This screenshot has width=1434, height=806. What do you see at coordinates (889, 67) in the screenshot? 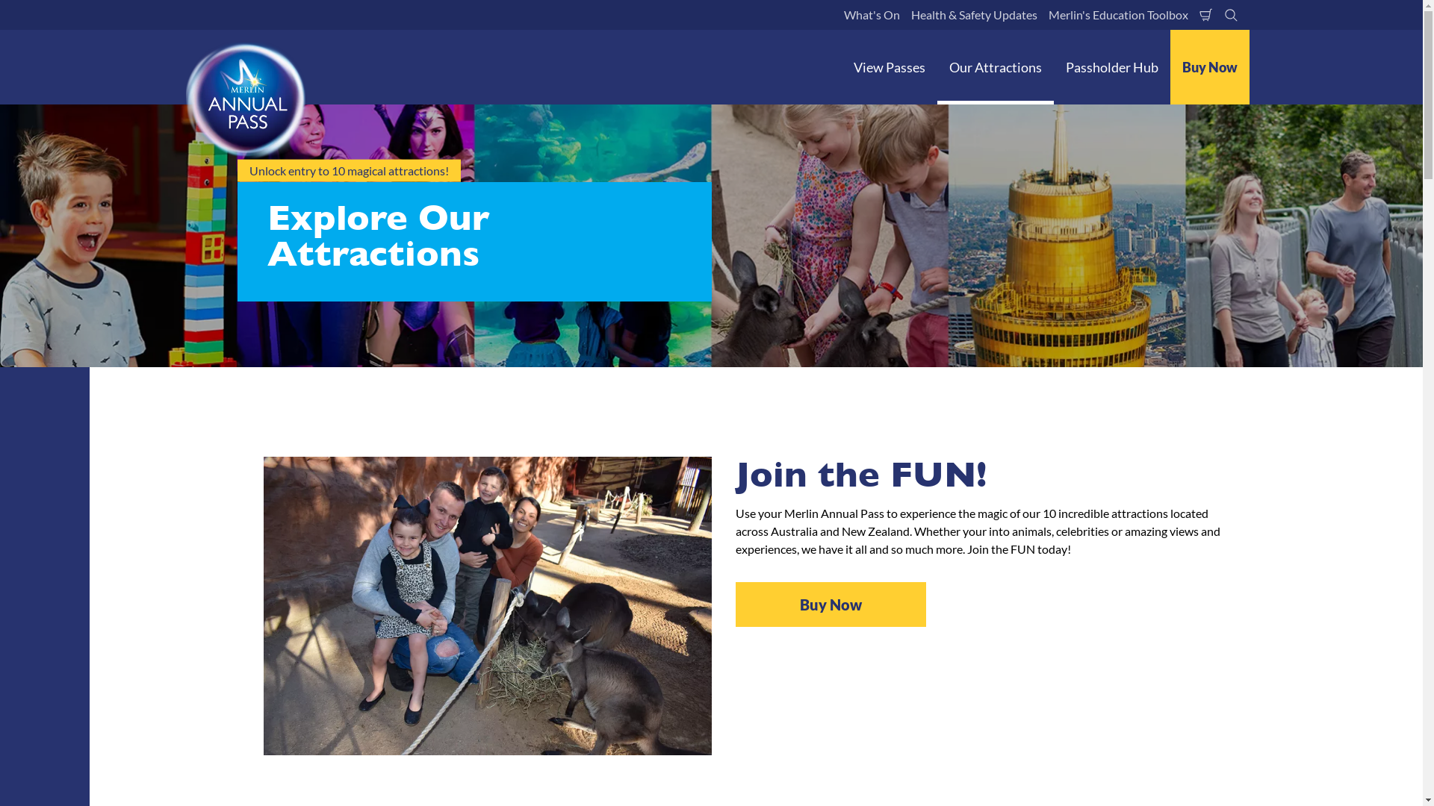
I see `View Passes` at bounding box center [889, 67].